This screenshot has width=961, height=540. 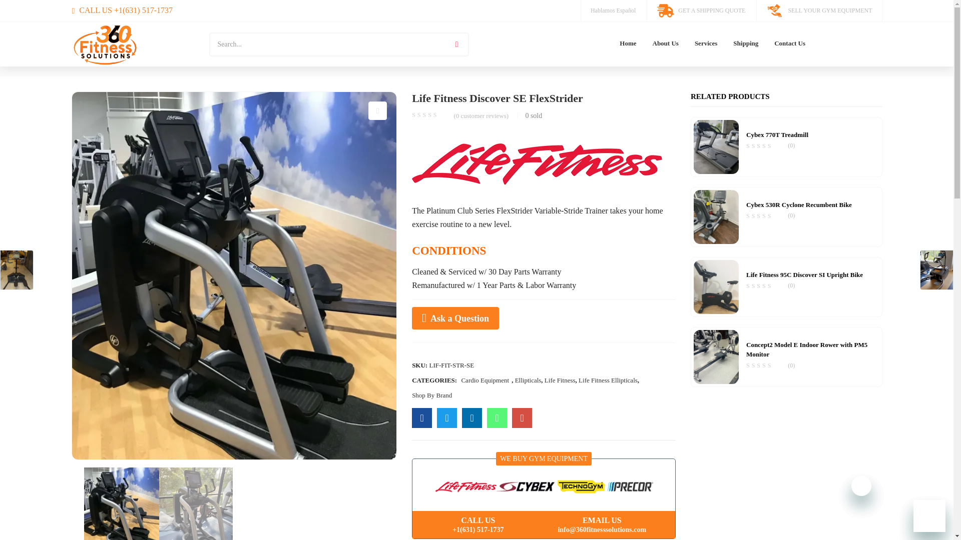 What do you see at coordinates (716, 146) in the screenshot?
I see `Cybex 770T Treadmill` at bounding box center [716, 146].